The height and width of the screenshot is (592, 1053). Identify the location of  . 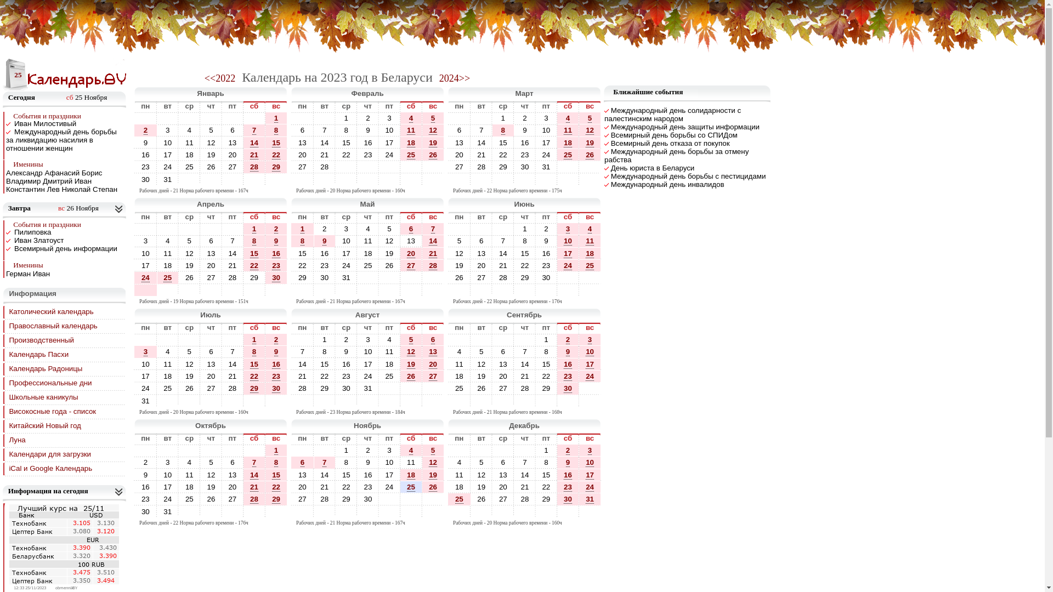
(411, 388).